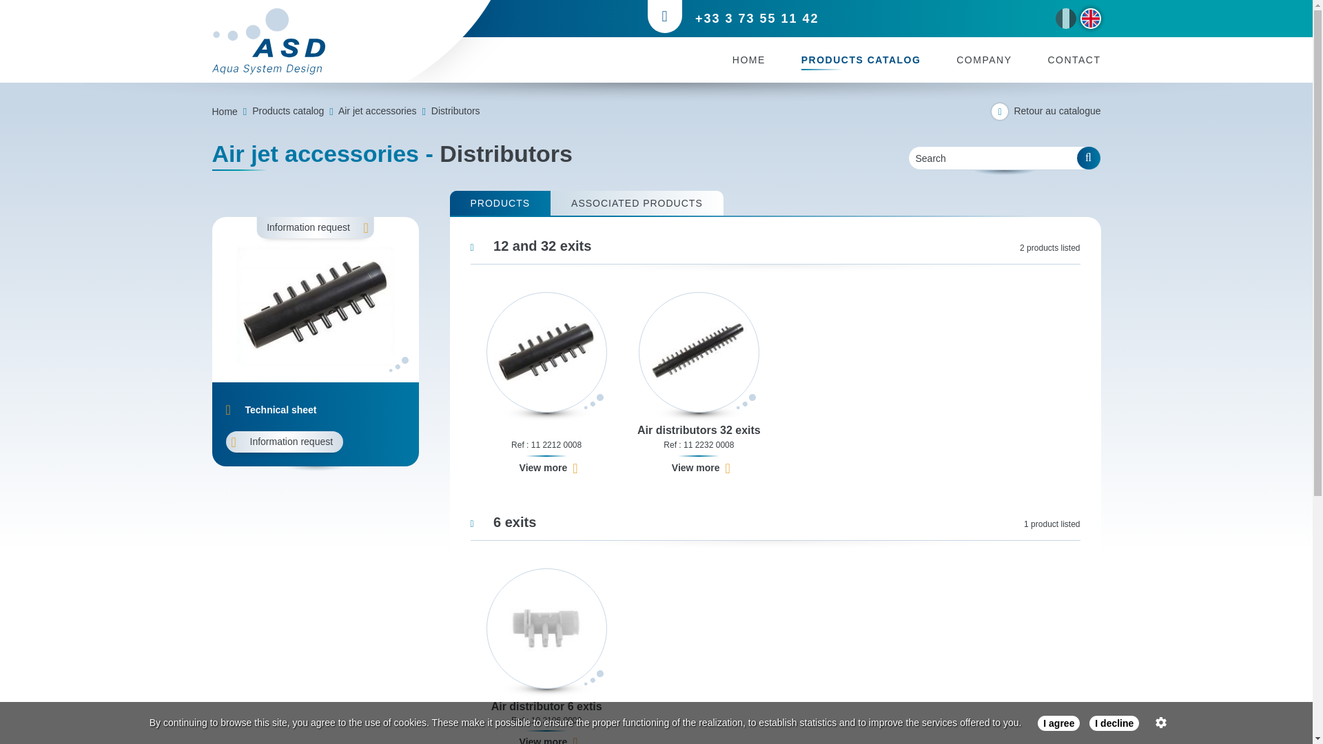 Image resolution: width=1323 pixels, height=744 pixels. Describe the element at coordinates (1066, 18) in the screenshot. I see `French` at that location.